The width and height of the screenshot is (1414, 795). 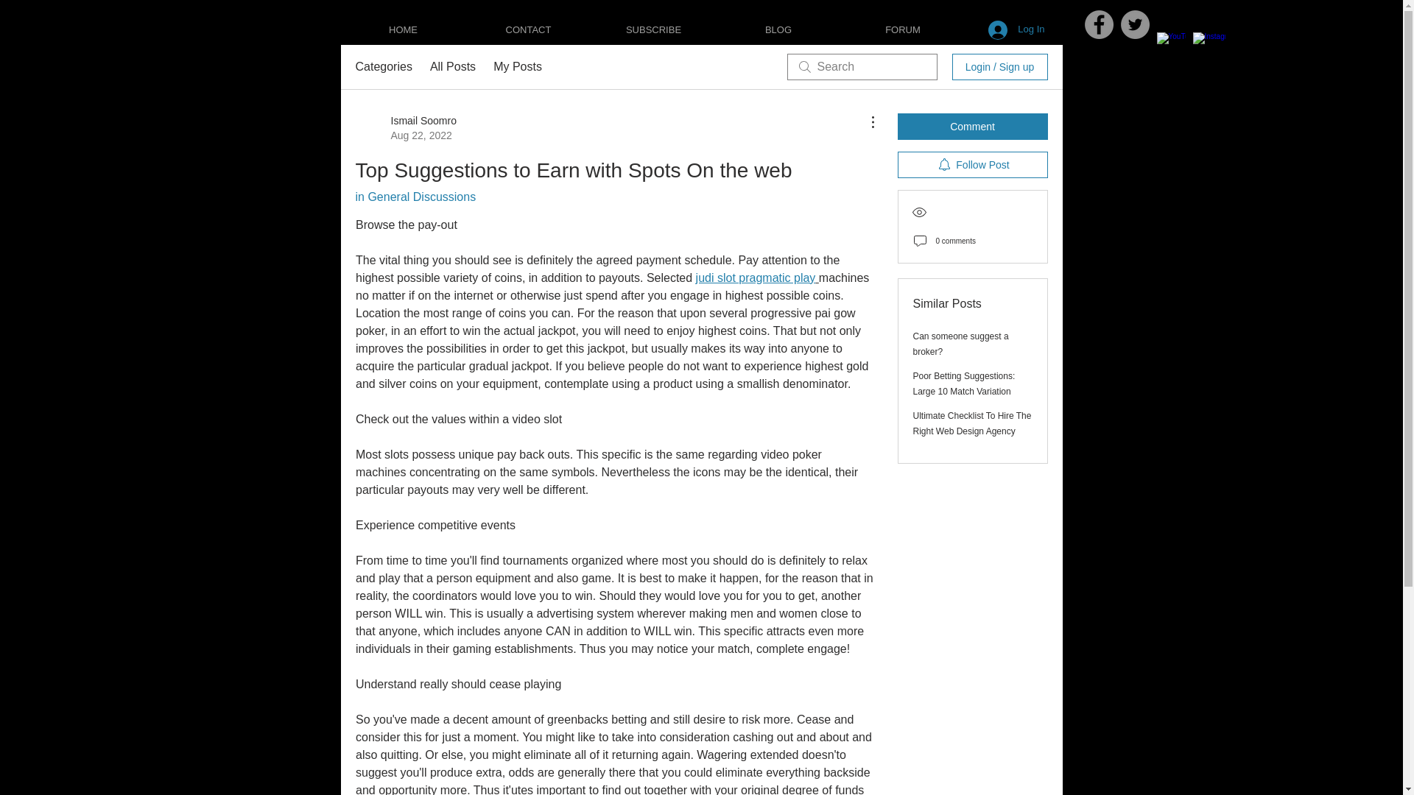 I want to click on Categories, so click(x=383, y=66).